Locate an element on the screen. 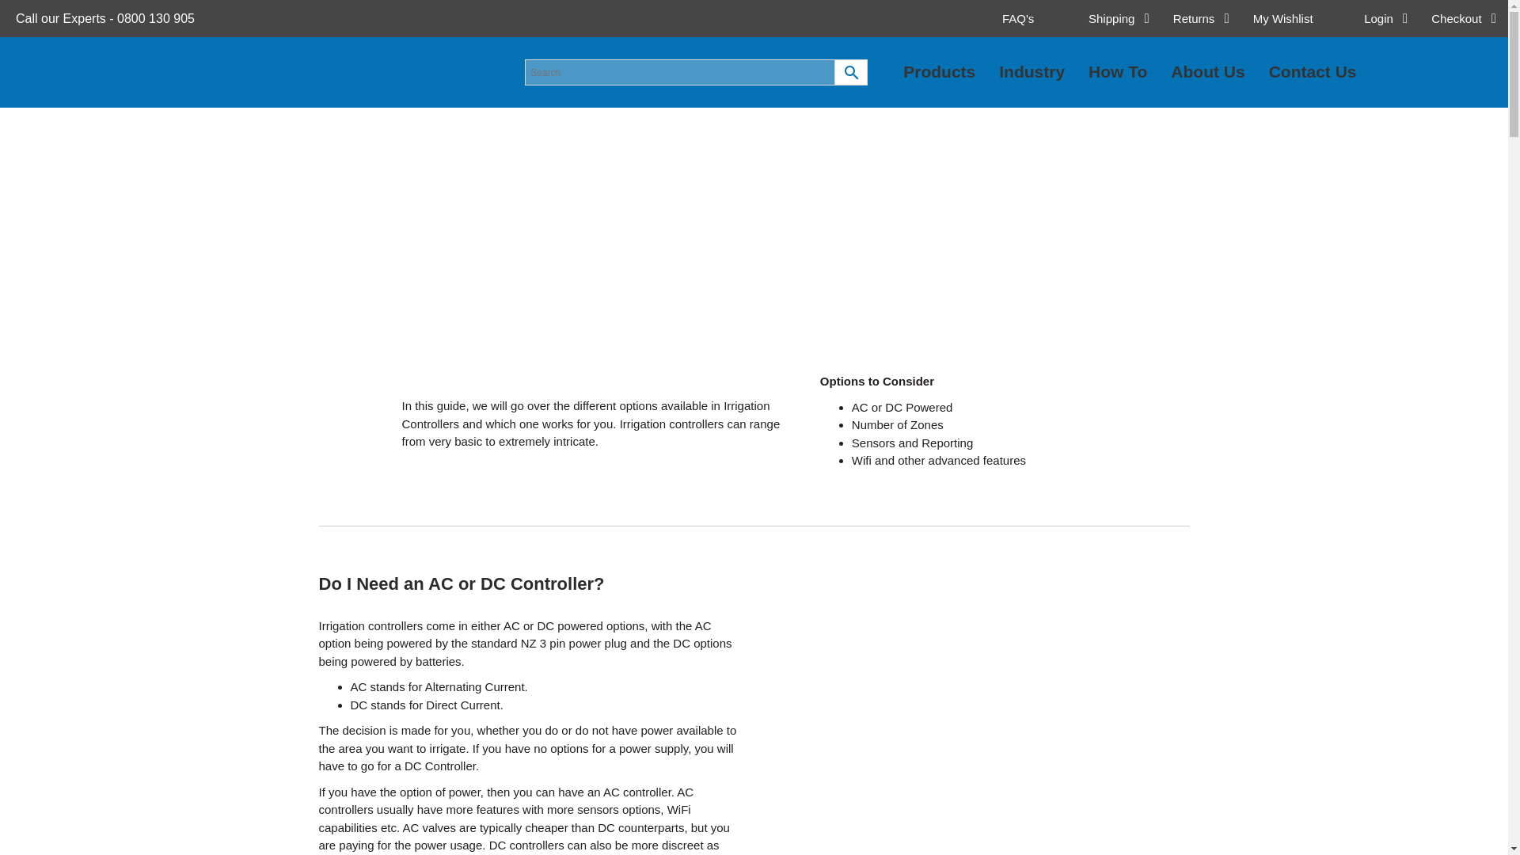 This screenshot has width=1520, height=855. My Wishlist  is located at coordinates (978, 789).